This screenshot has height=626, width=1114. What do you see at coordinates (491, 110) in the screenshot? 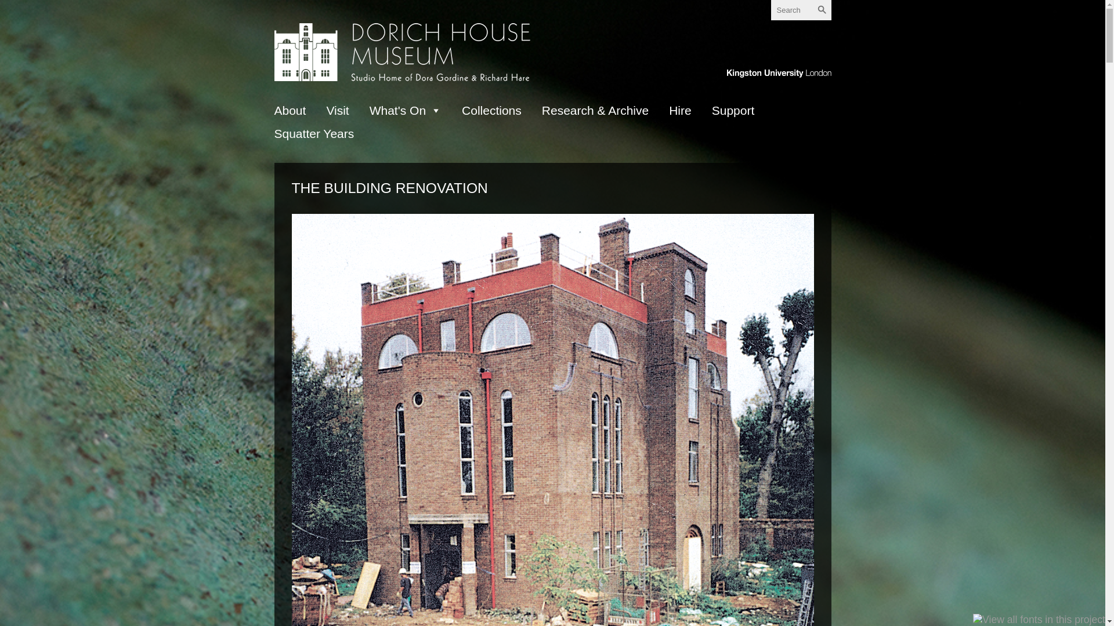
I see `Collections` at bounding box center [491, 110].